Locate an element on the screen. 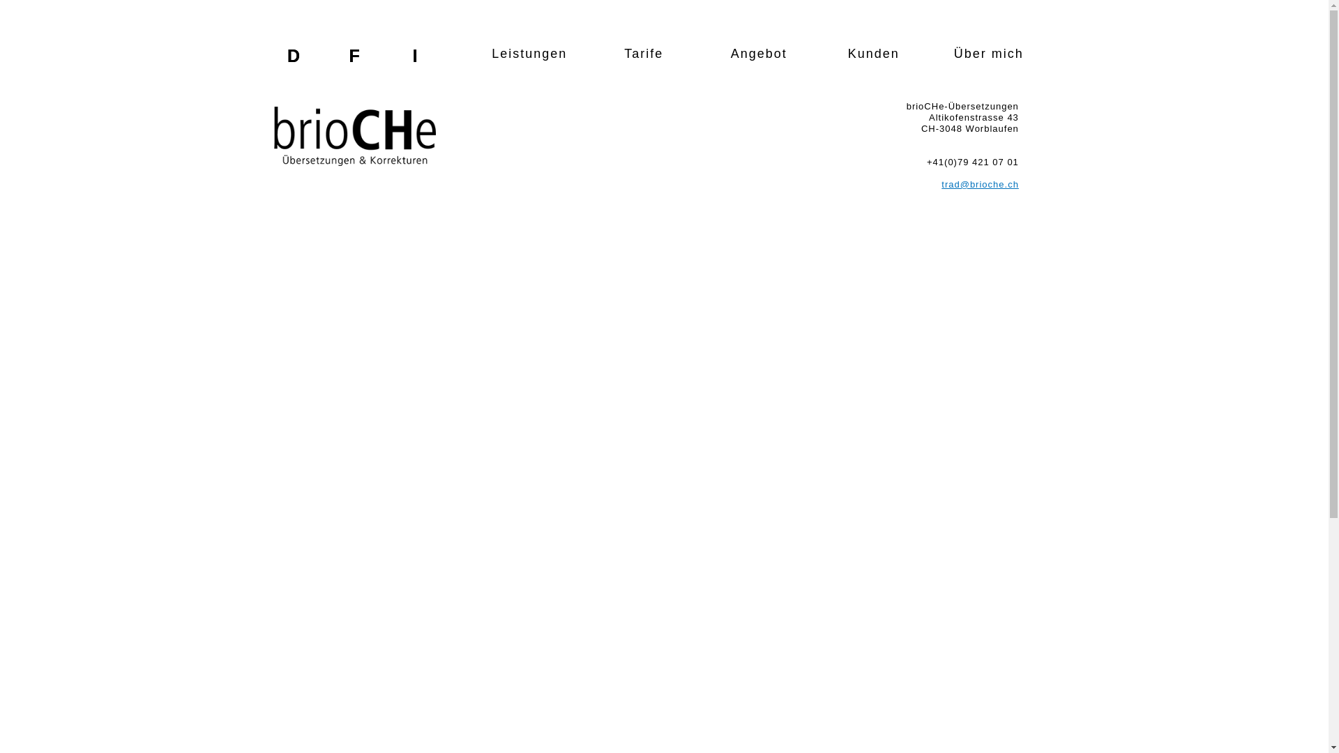 The width and height of the screenshot is (1339, 753). Tarife is located at coordinates (644, 54).